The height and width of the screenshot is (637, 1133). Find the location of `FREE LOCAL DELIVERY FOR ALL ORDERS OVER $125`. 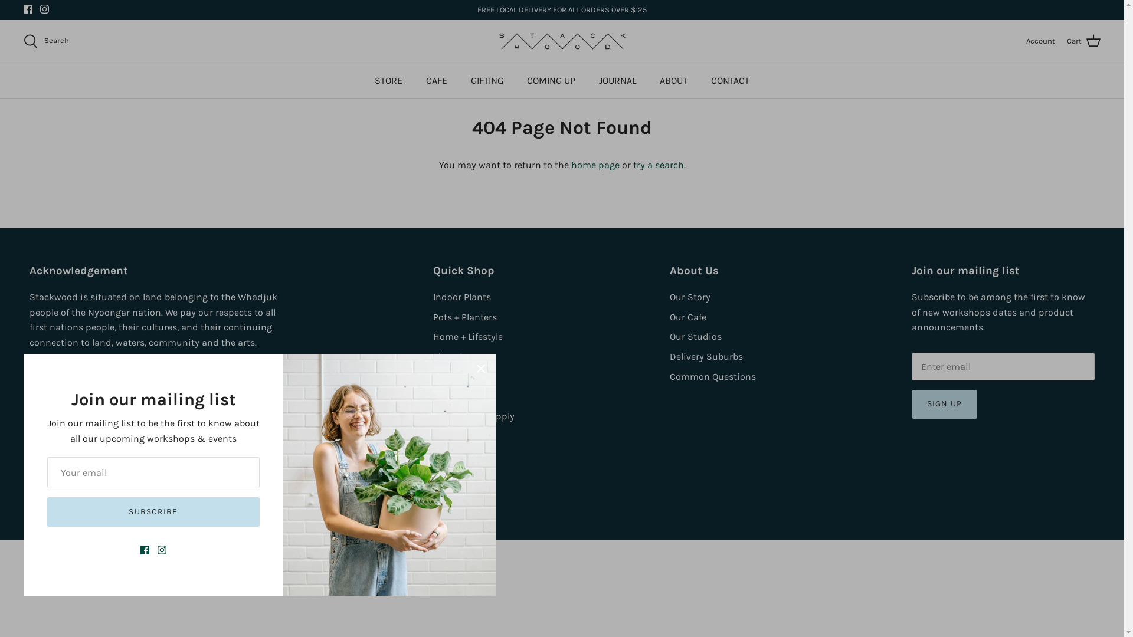

FREE LOCAL DELIVERY FOR ALL ORDERS OVER $125 is located at coordinates (562, 10).